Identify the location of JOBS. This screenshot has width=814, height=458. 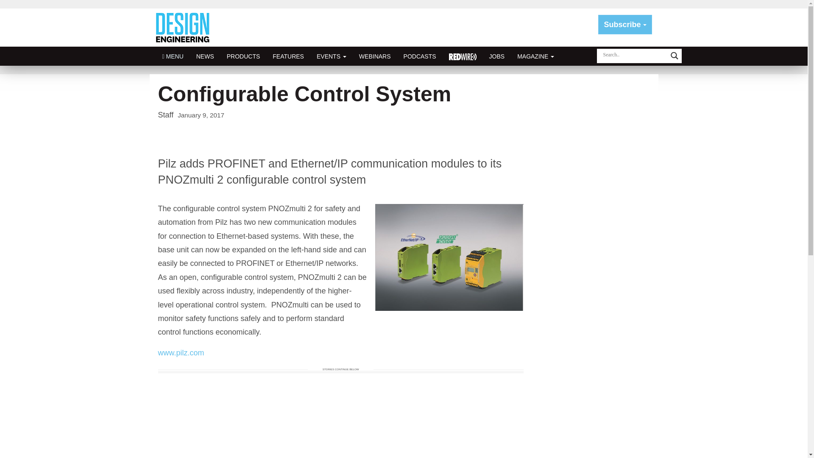
(497, 56).